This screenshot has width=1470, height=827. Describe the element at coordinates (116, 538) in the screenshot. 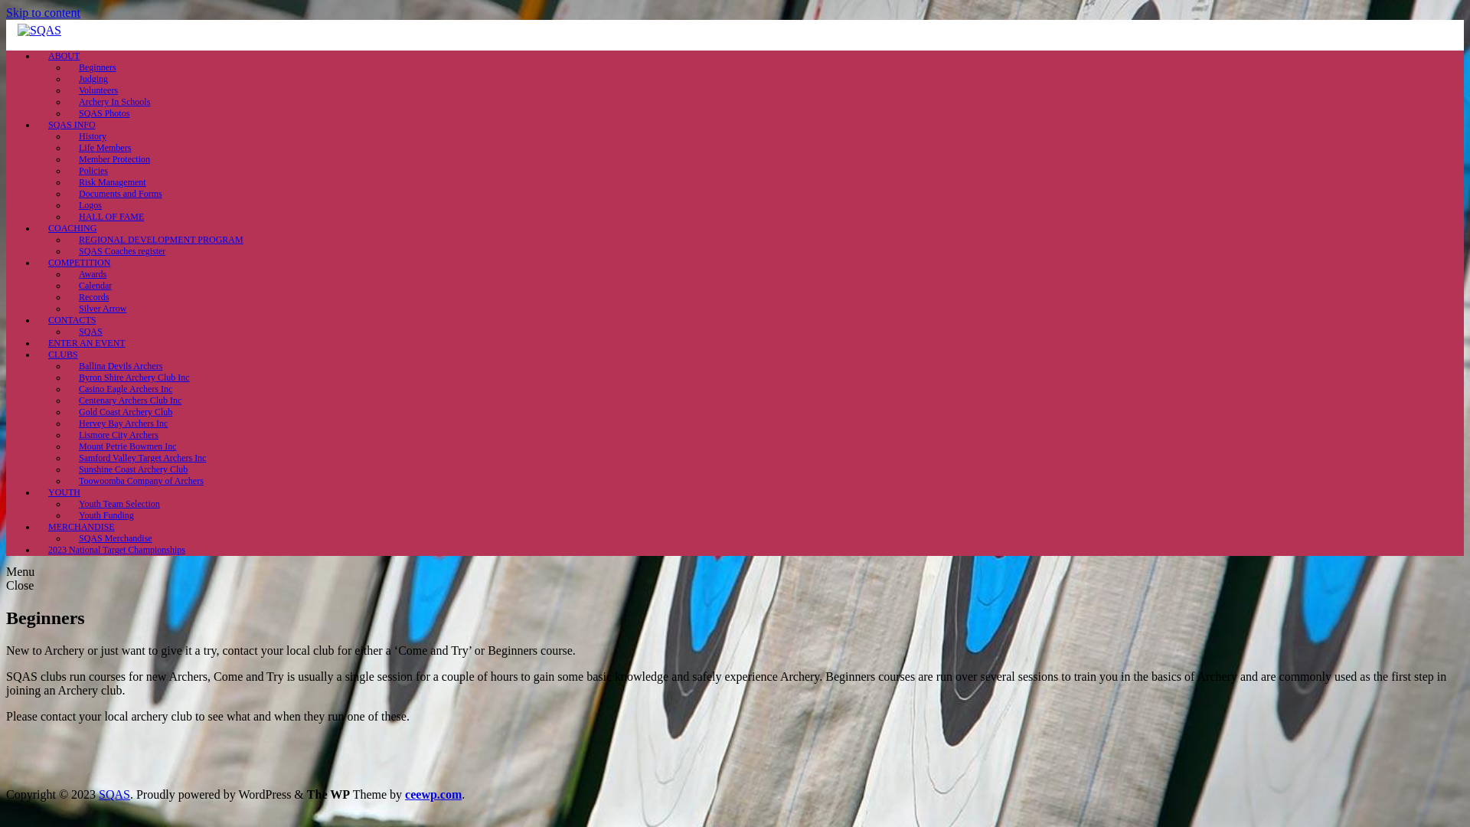

I see `SQAS Merchandise` at that location.